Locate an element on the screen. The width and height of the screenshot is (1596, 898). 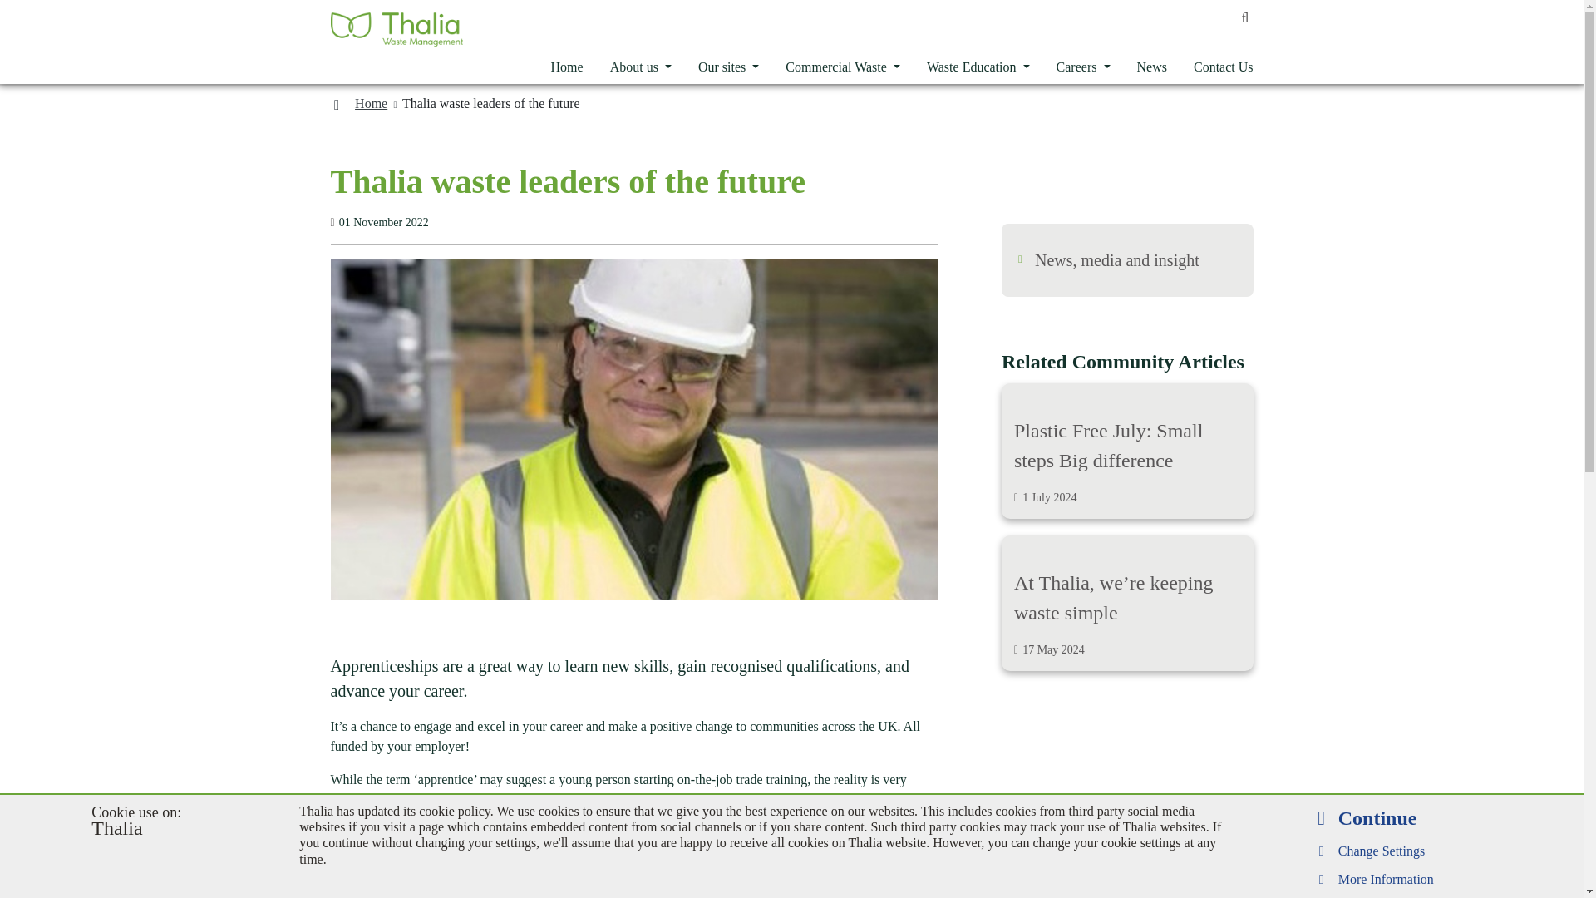
Home is located at coordinates (371, 103).